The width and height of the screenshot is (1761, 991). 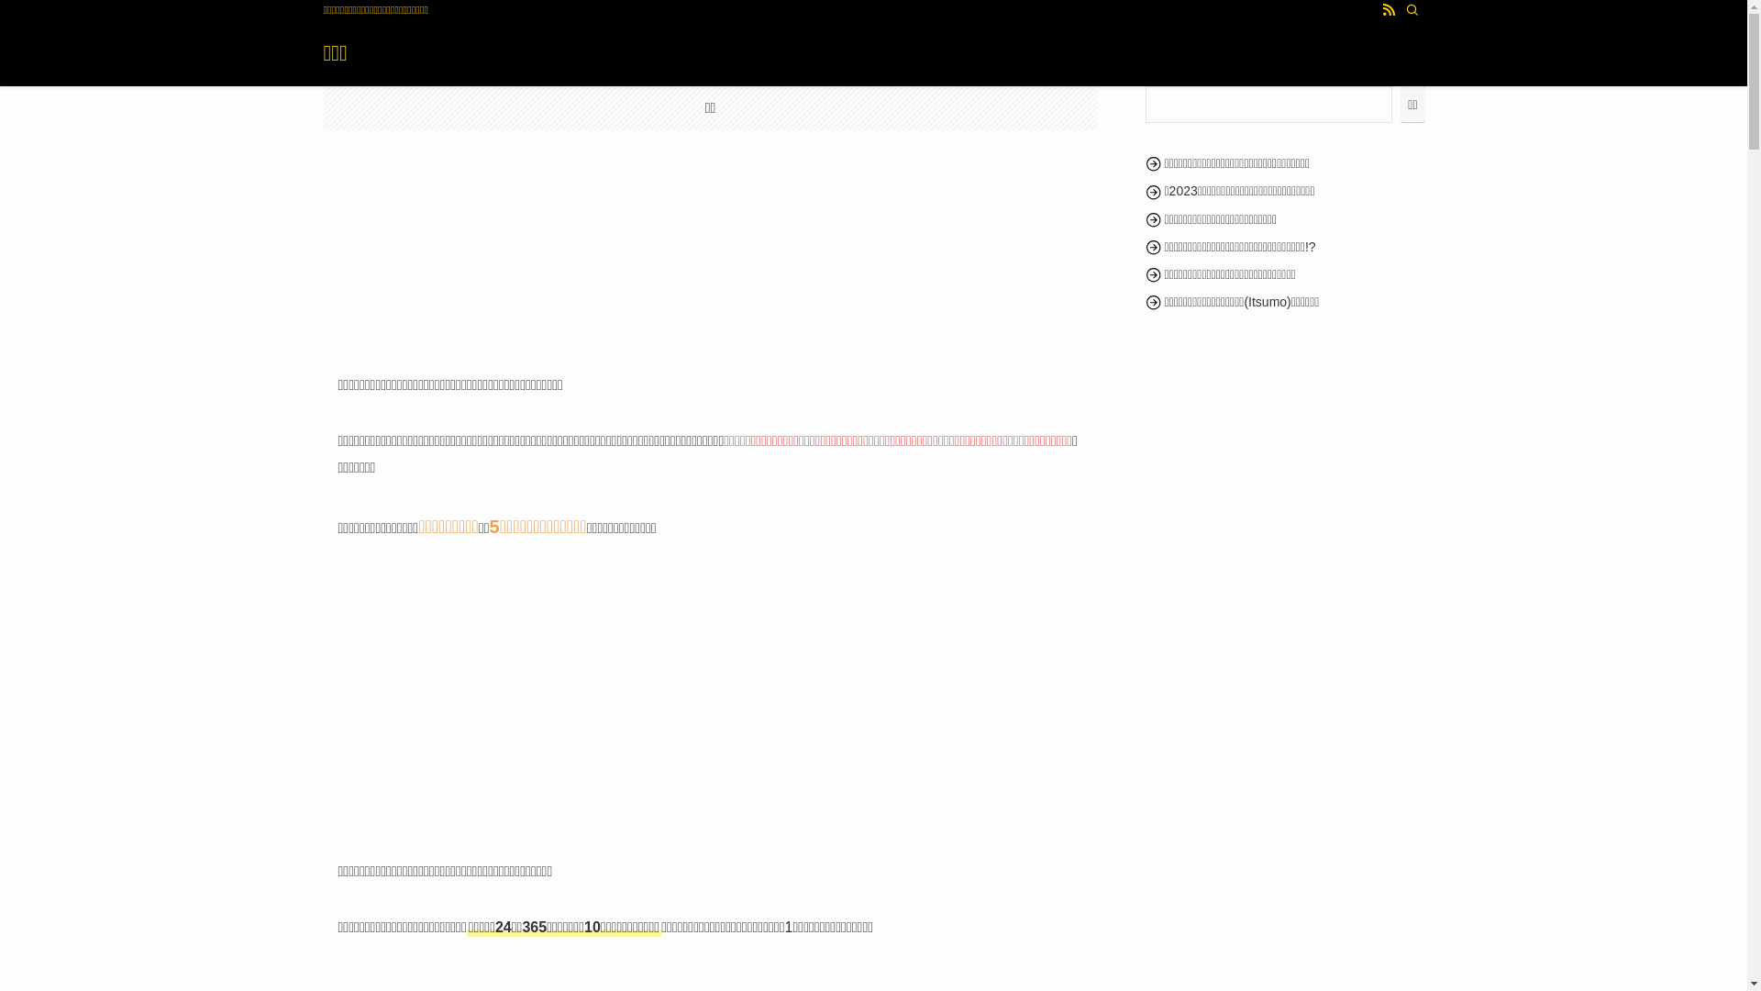 What do you see at coordinates (710, 222) in the screenshot?
I see `Advertisement` at bounding box center [710, 222].